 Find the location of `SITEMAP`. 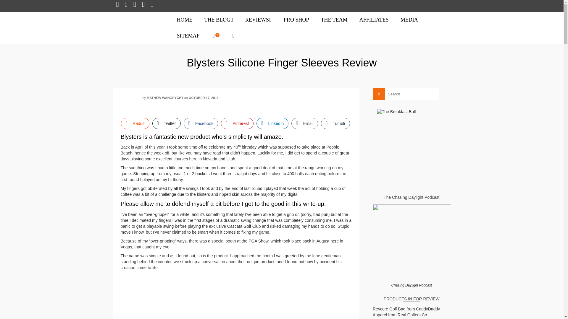

SITEMAP is located at coordinates (188, 35).